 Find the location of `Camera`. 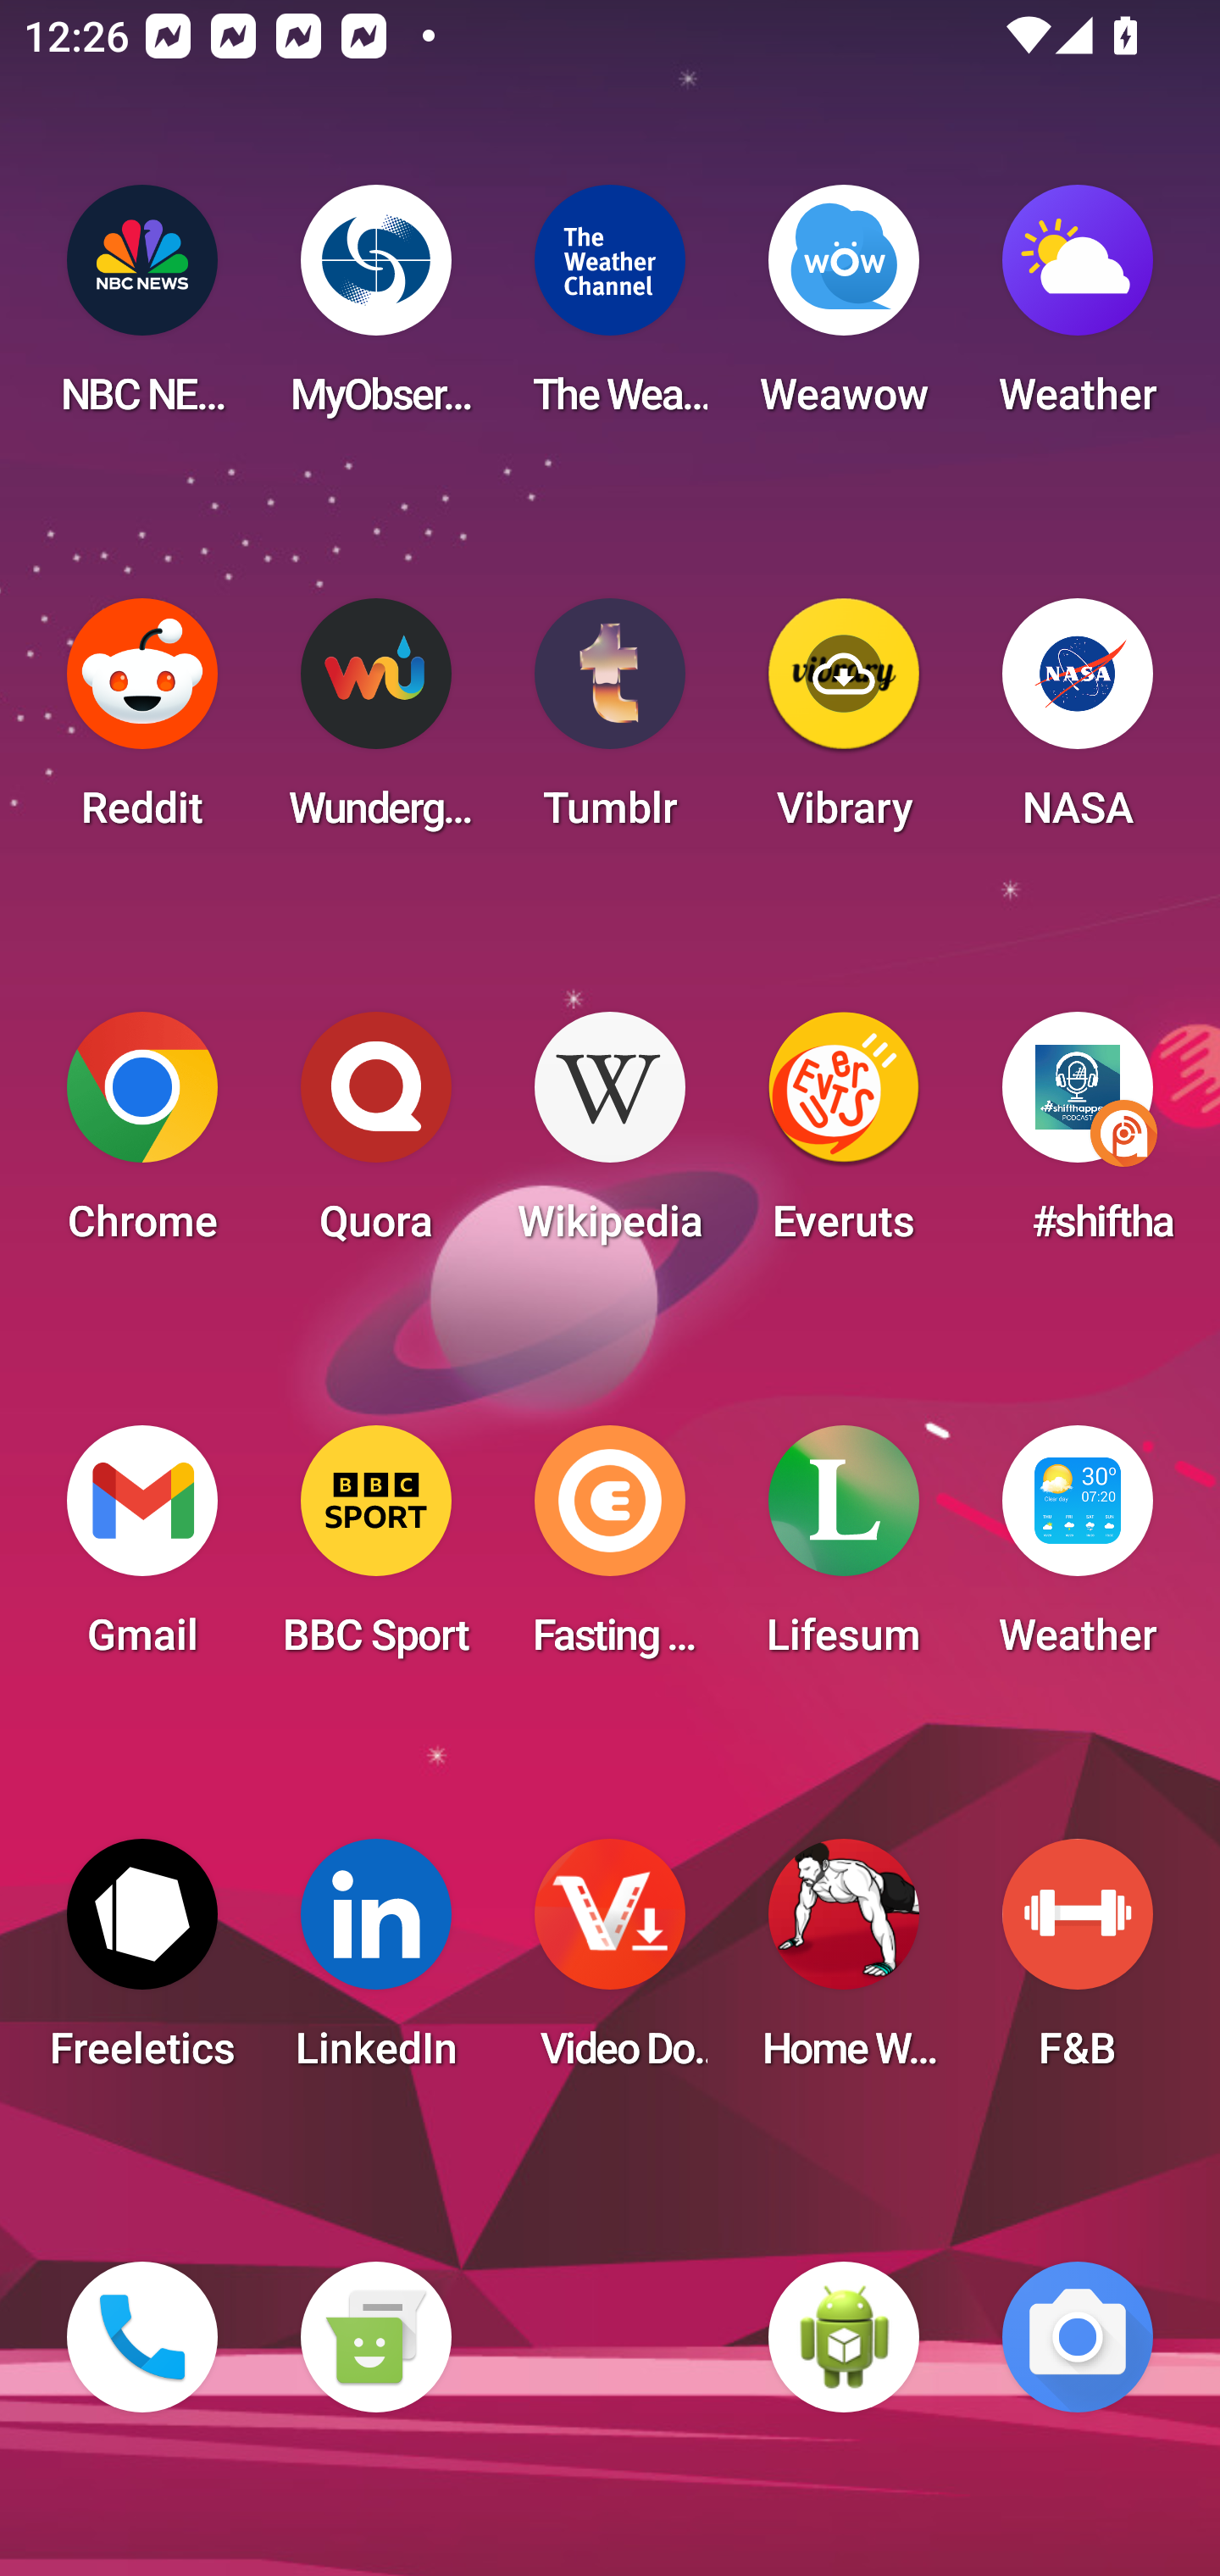

Camera is located at coordinates (1078, 2337).